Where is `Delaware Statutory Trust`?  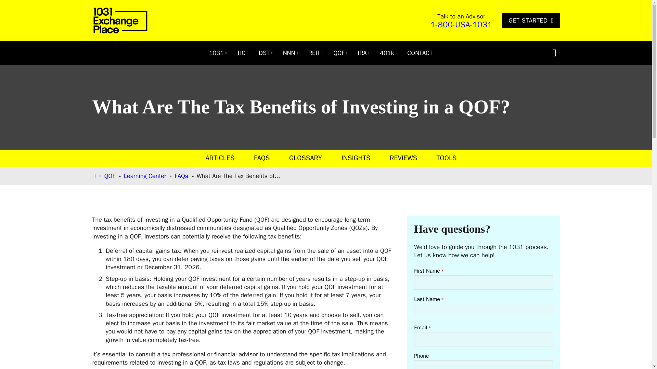
Delaware Statutory Trust is located at coordinates (264, 53).